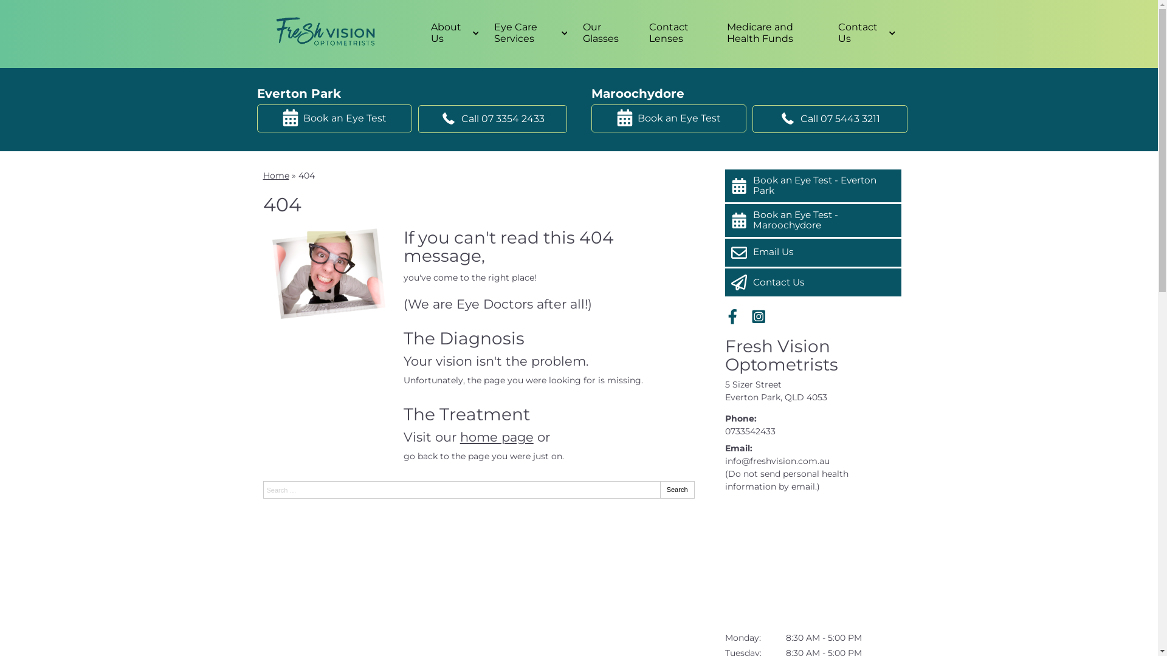 The height and width of the screenshot is (656, 1167). What do you see at coordinates (607, 33) in the screenshot?
I see `Our Glasses` at bounding box center [607, 33].